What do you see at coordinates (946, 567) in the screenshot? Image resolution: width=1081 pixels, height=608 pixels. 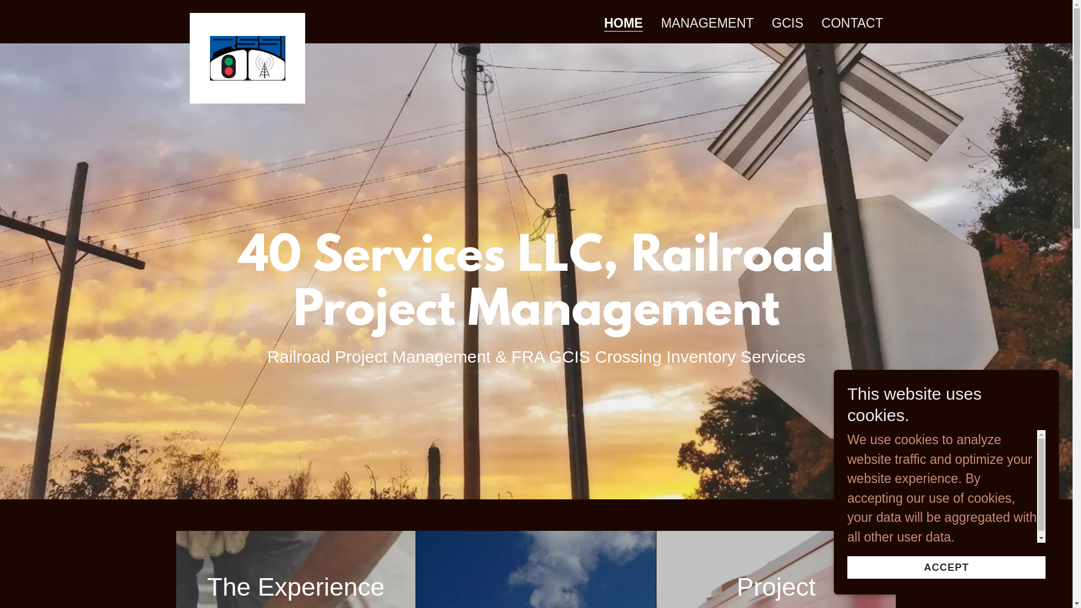 I see `ACCEPT` at bounding box center [946, 567].